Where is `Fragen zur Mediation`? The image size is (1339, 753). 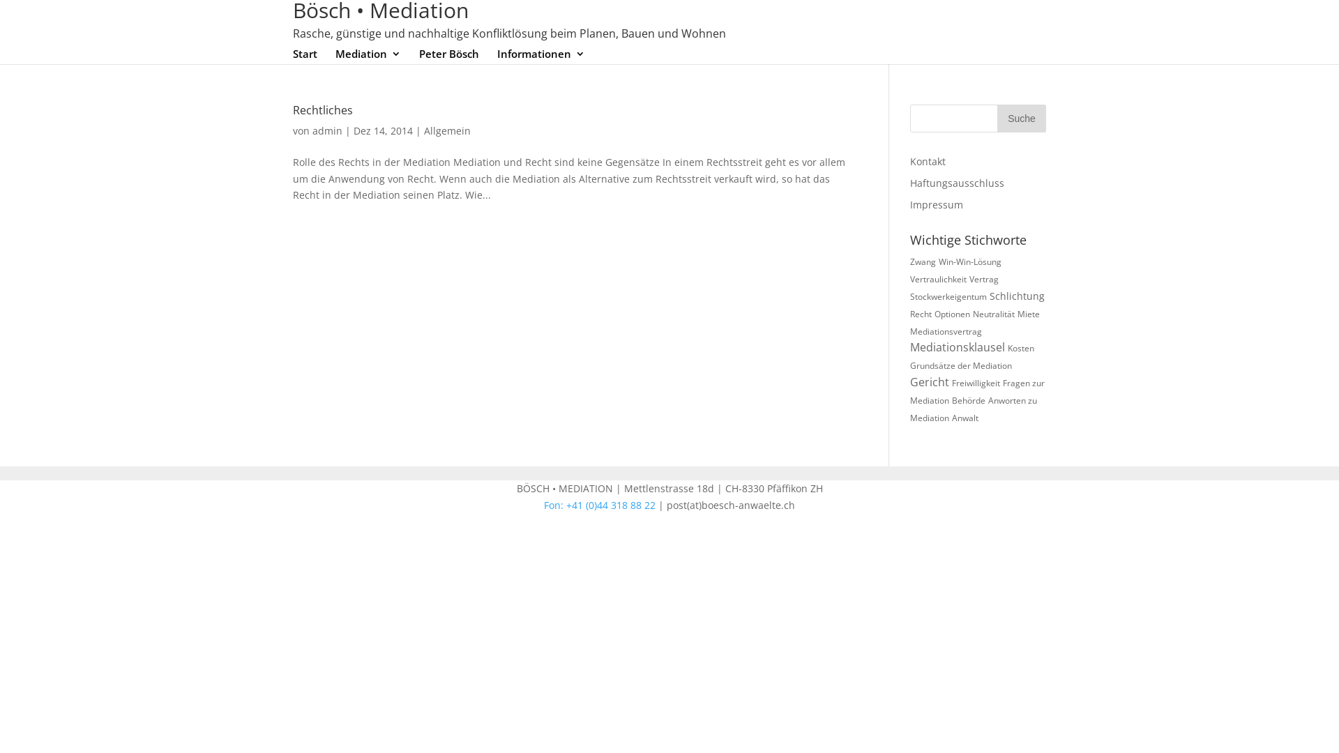
Fragen zur Mediation is located at coordinates (978, 392).